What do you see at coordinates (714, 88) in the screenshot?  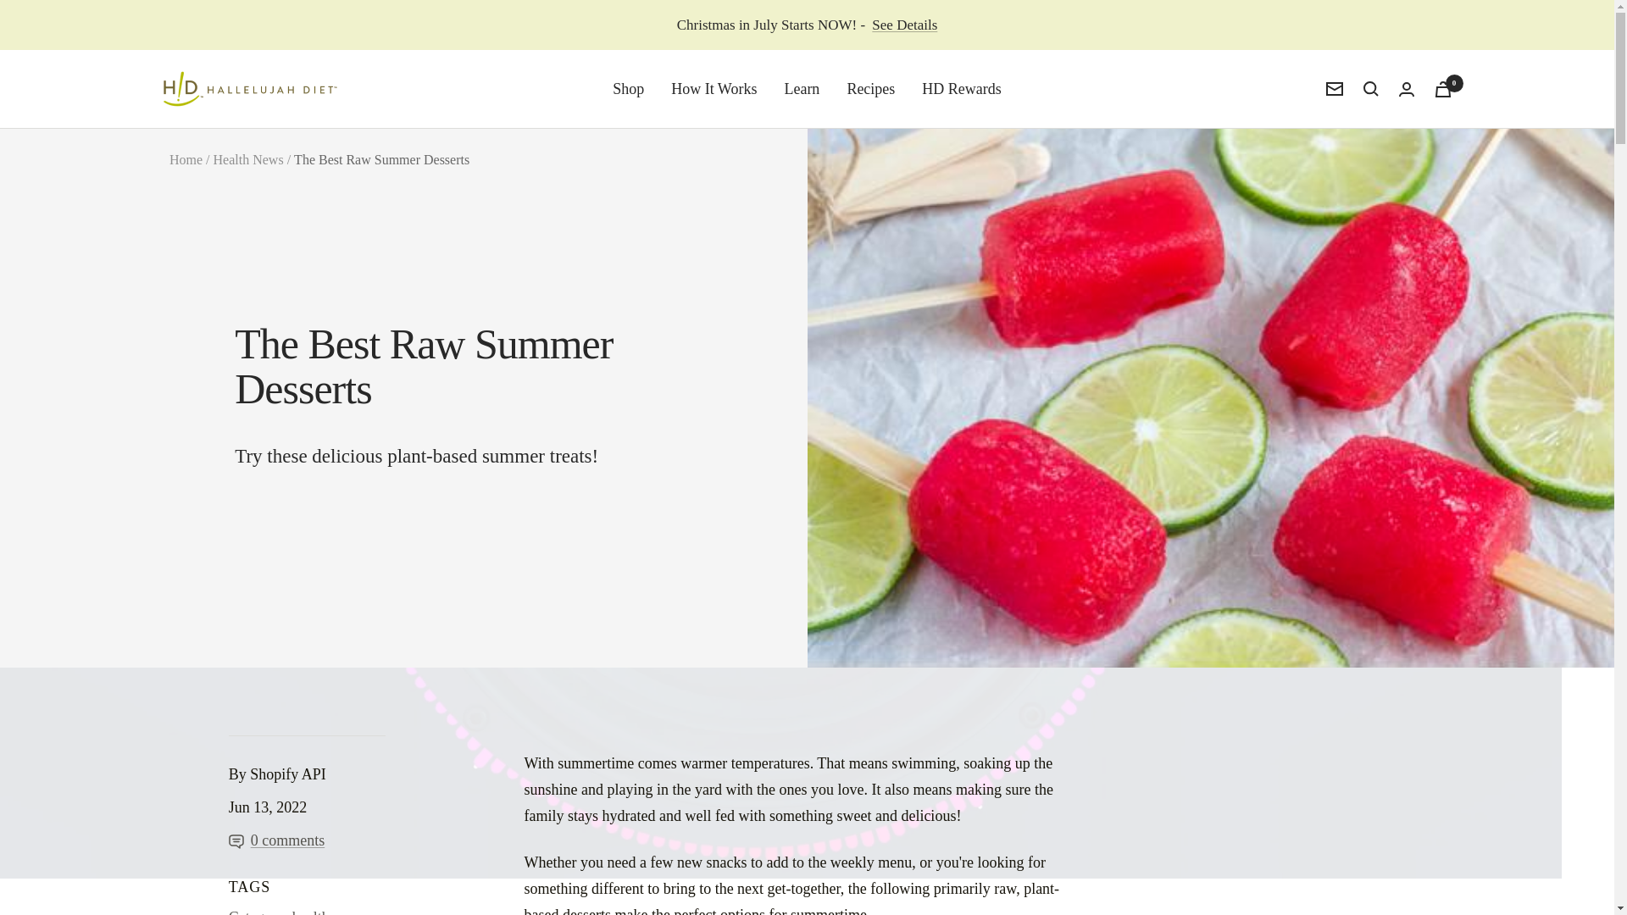 I see `How It Works` at bounding box center [714, 88].